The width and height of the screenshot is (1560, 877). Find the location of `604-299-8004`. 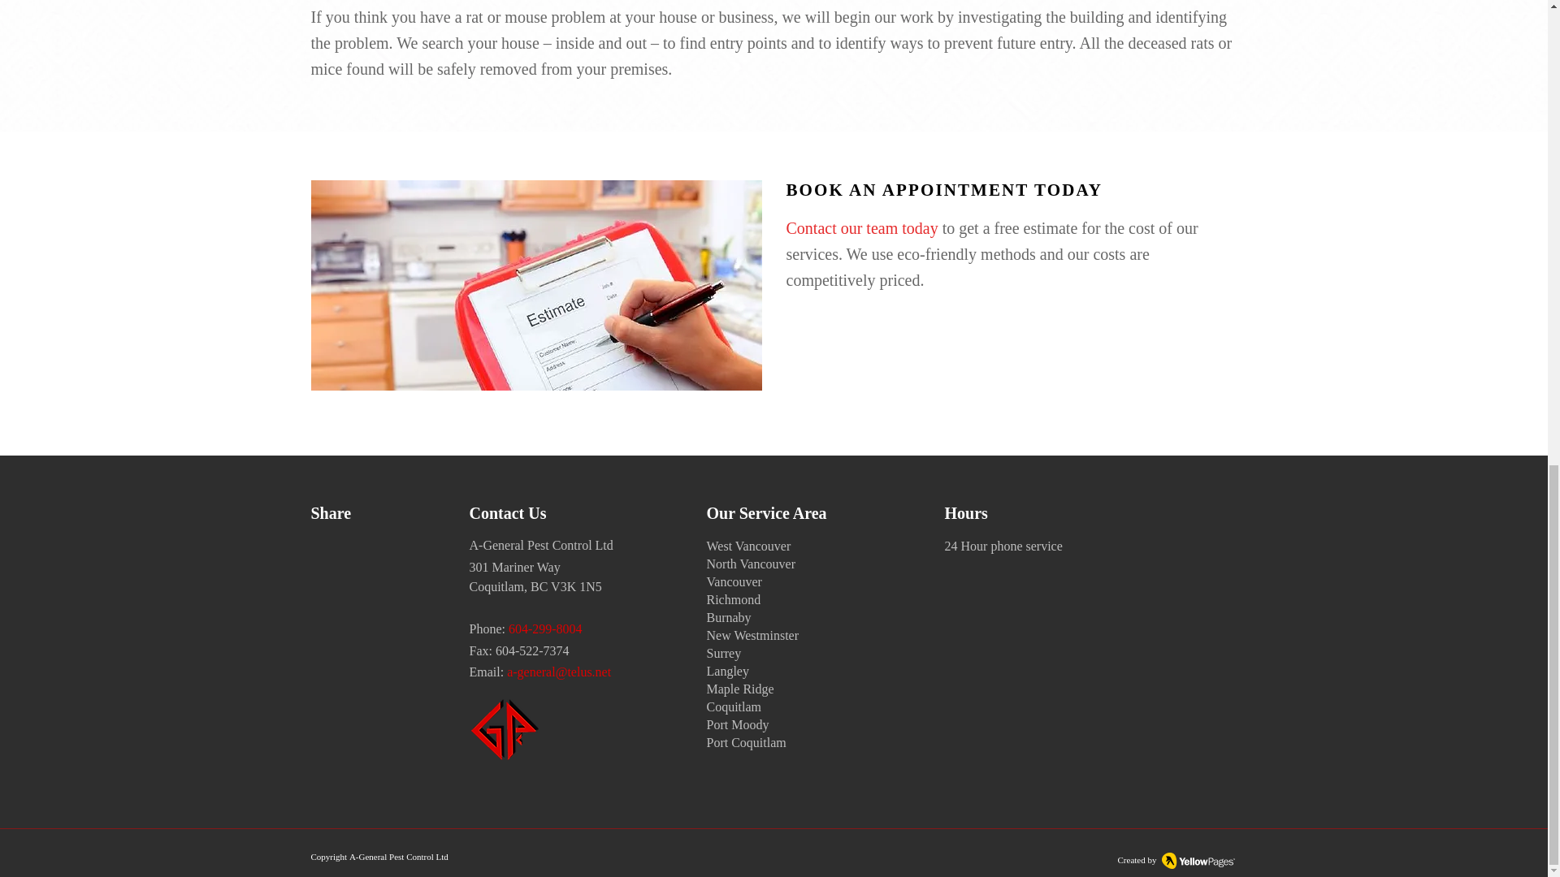

604-299-8004 is located at coordinates (544, 630).